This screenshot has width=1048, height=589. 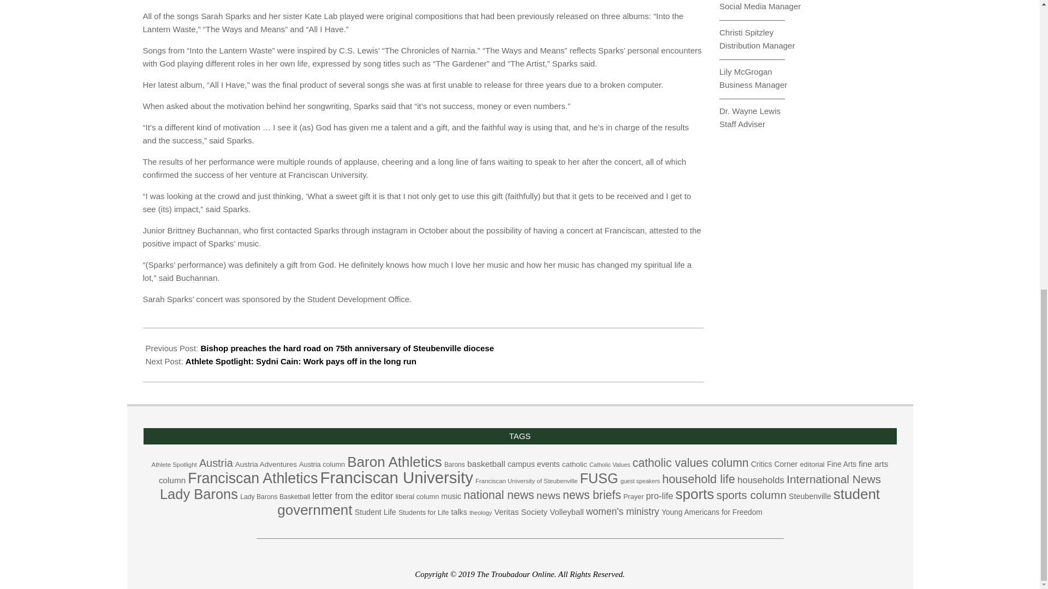 I want to click on Catholic Values, so click(x=610, y=464).